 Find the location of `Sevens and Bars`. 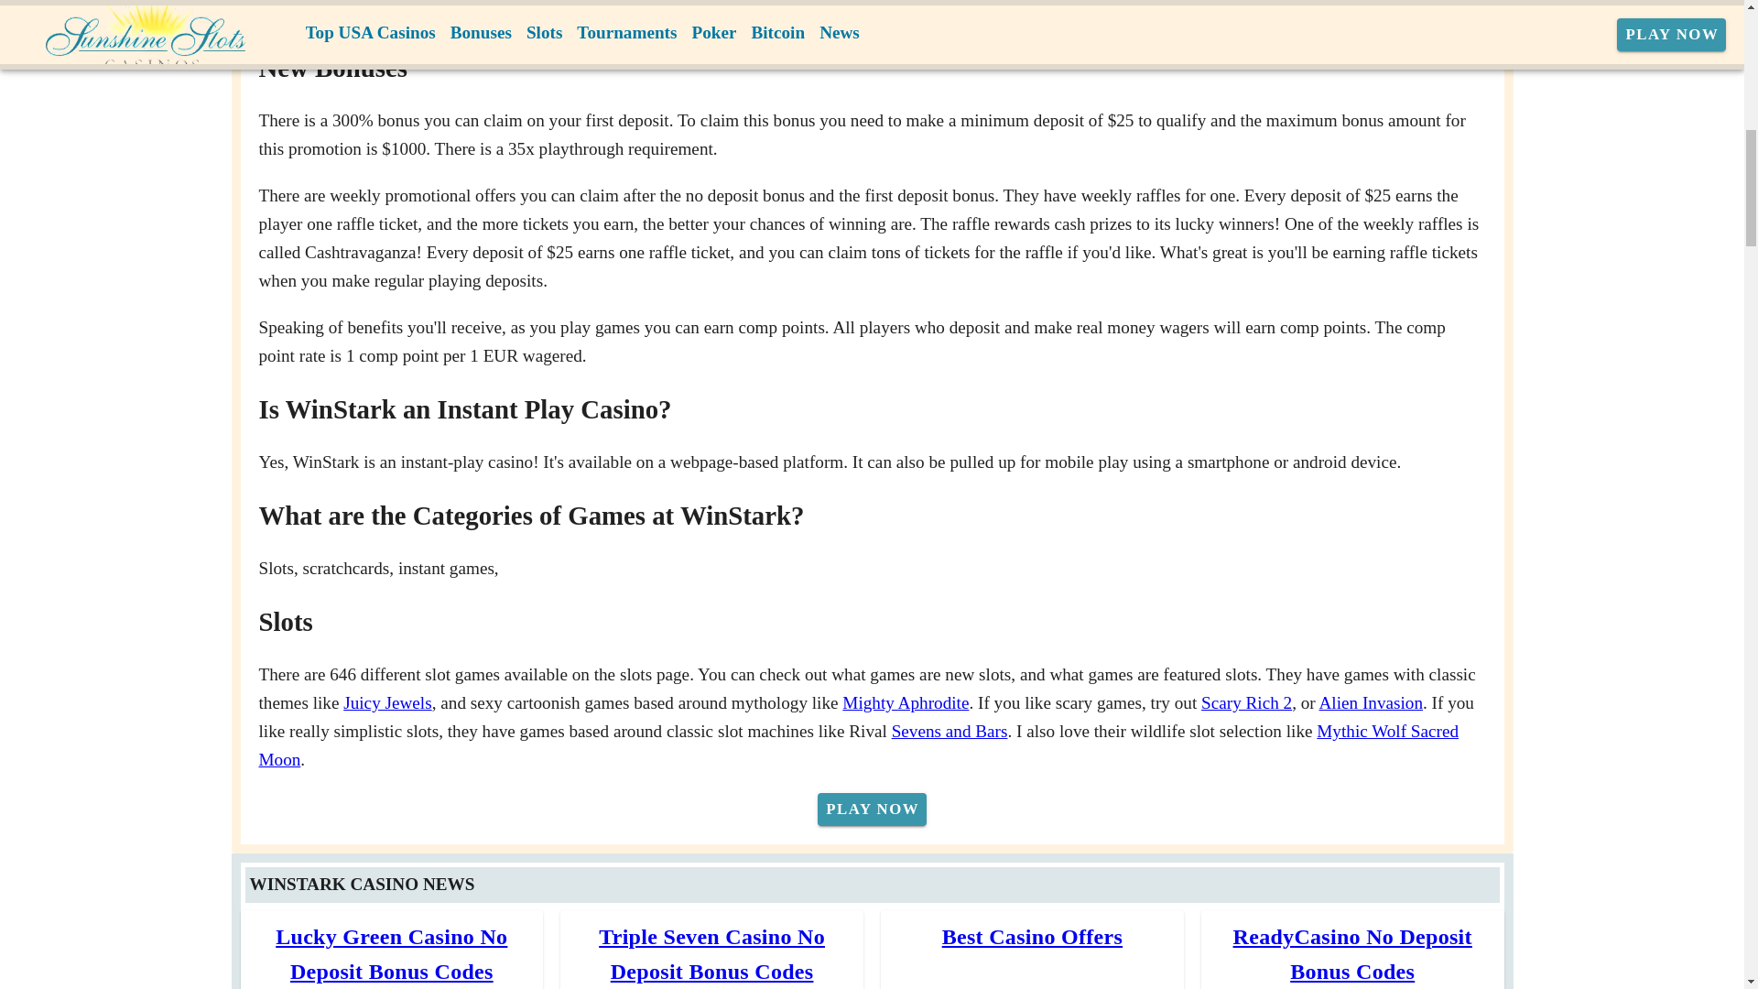

Sevens and Bars is located at coordinates (949, 731).